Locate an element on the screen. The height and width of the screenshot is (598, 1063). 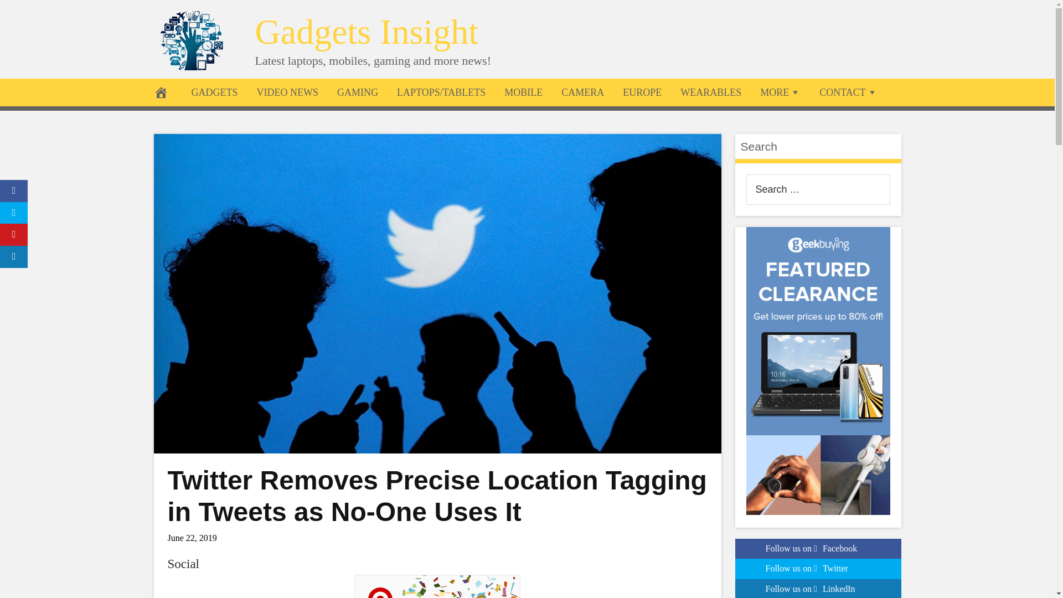
MOBILE is located at coordinates (523, 92).